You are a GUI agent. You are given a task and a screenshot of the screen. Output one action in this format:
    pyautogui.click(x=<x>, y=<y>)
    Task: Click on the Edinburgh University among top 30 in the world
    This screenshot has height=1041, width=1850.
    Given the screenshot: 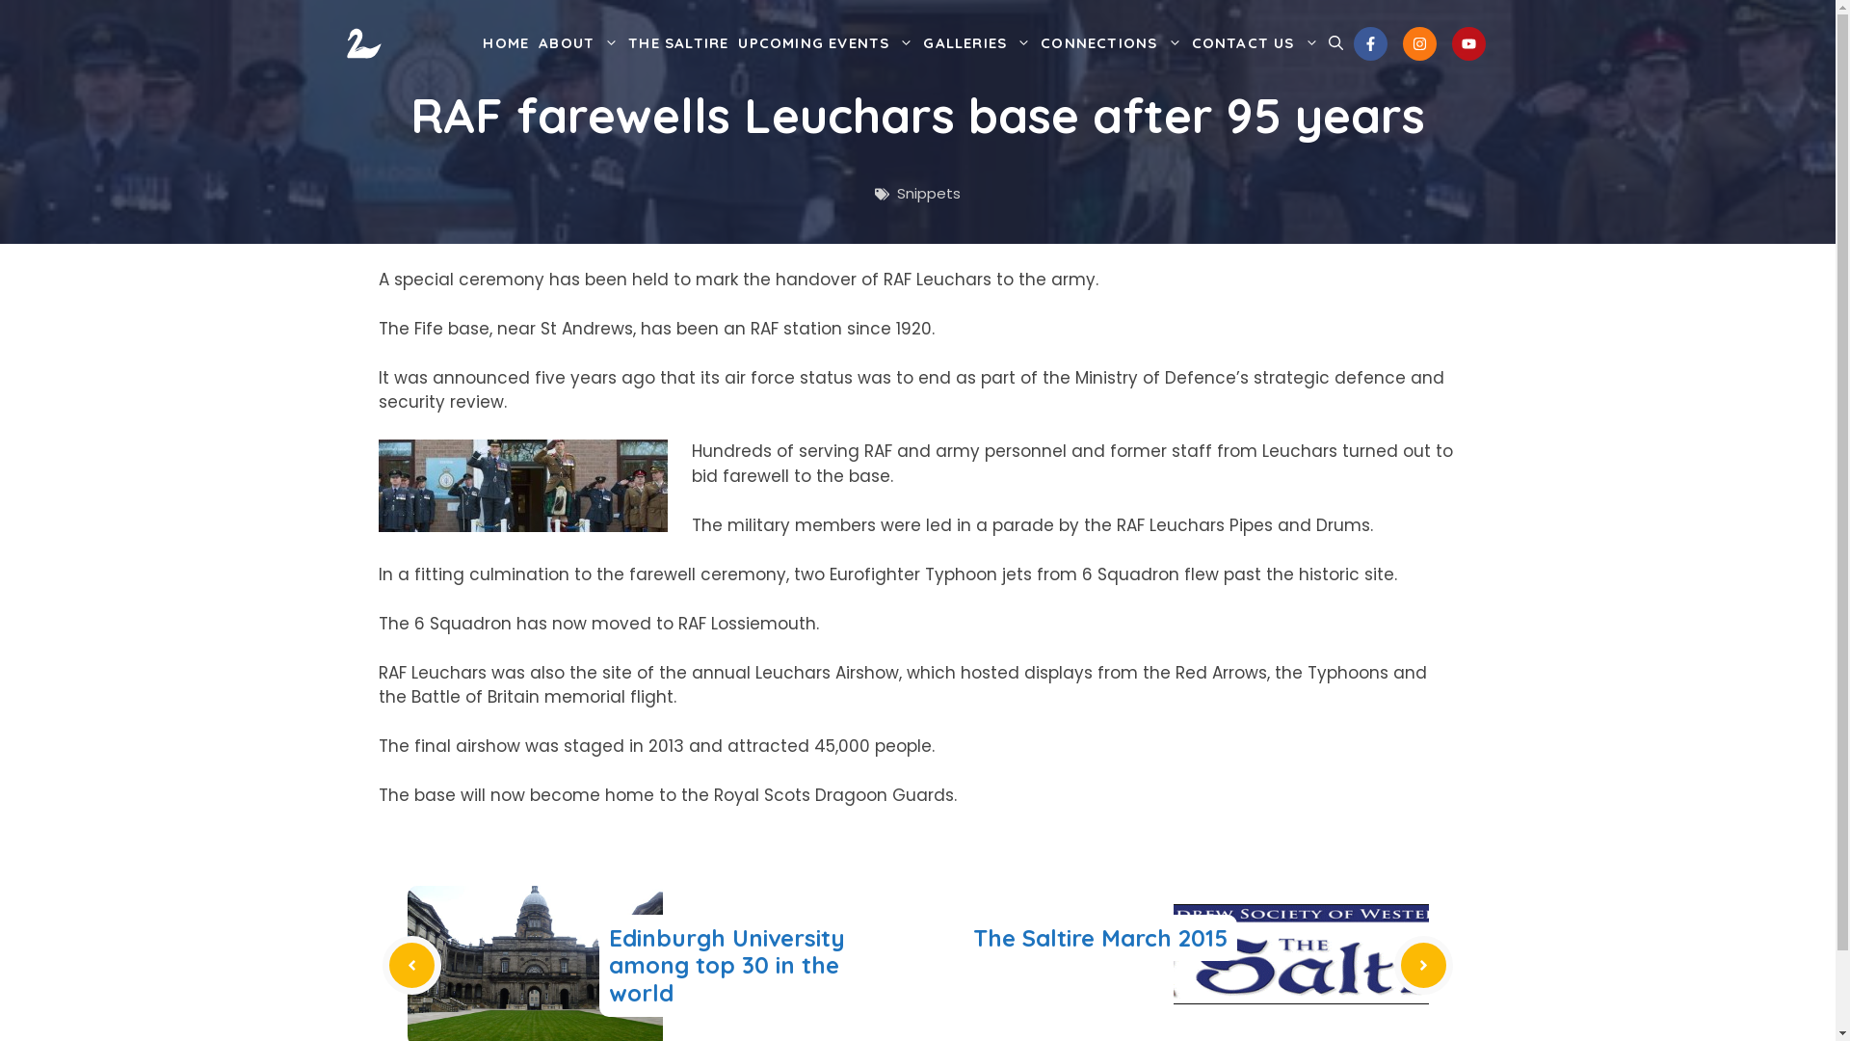 What is the action you would take?
    pyautogui.click(x=727, y=966)
    